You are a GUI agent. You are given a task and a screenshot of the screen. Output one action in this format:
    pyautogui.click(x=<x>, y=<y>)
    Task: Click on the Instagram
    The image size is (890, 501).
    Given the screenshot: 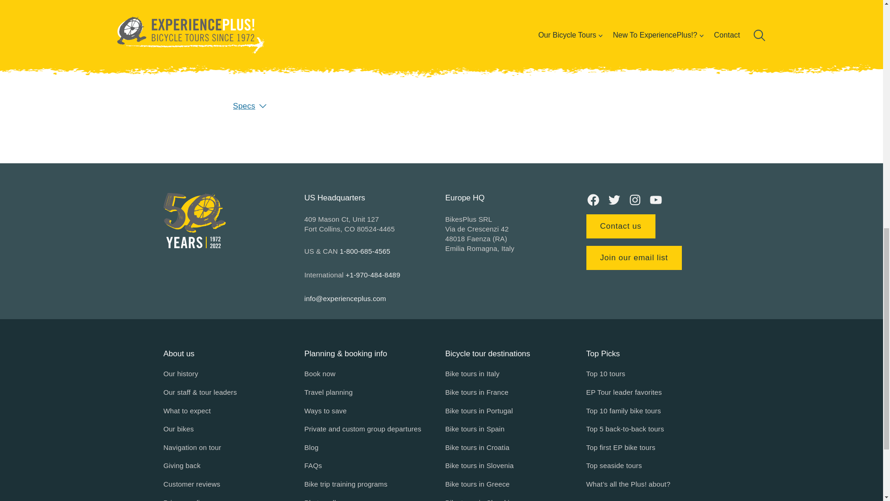 What is the action you would take?
    pyautogui.click(x=634, y=199)
    